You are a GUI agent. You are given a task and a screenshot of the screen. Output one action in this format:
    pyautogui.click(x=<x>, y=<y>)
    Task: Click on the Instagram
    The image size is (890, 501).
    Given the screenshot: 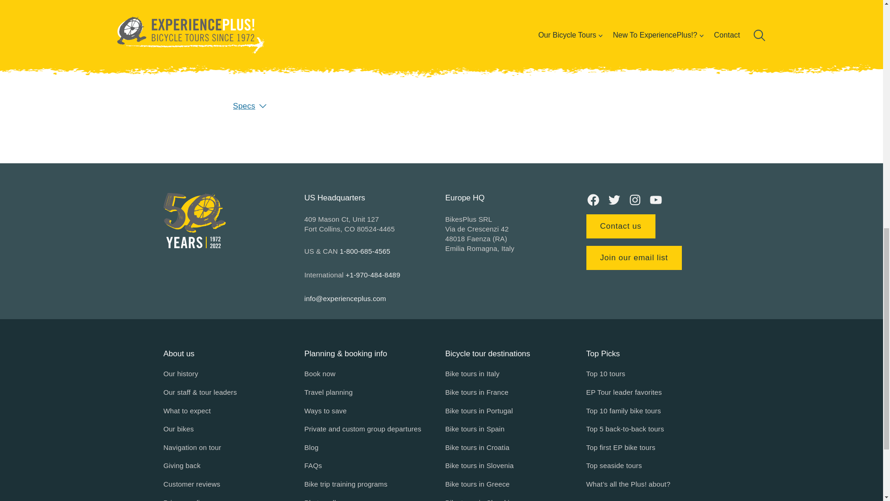 What is the action you would take?
    pyautogui.click(x=634, y=199)
    